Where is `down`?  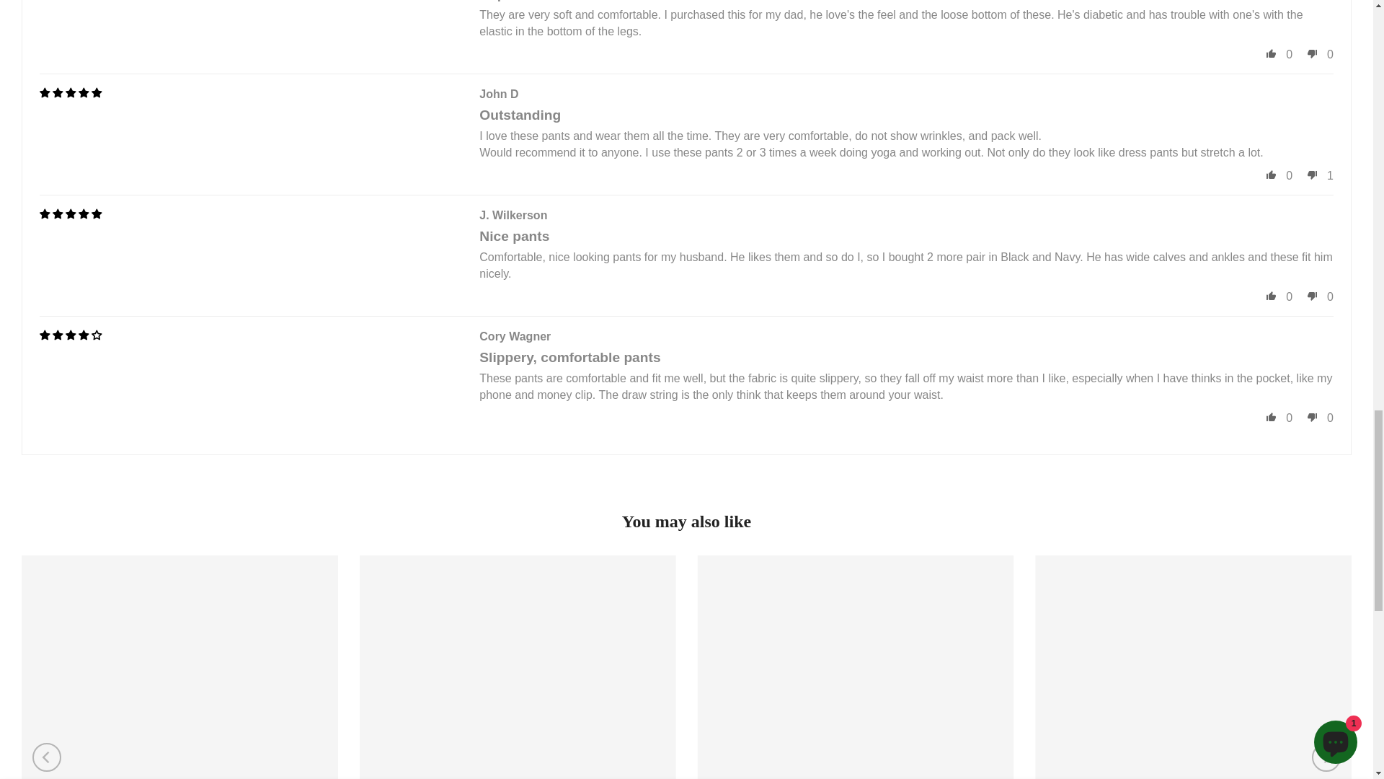 down is located at coordinates (1312, 175).